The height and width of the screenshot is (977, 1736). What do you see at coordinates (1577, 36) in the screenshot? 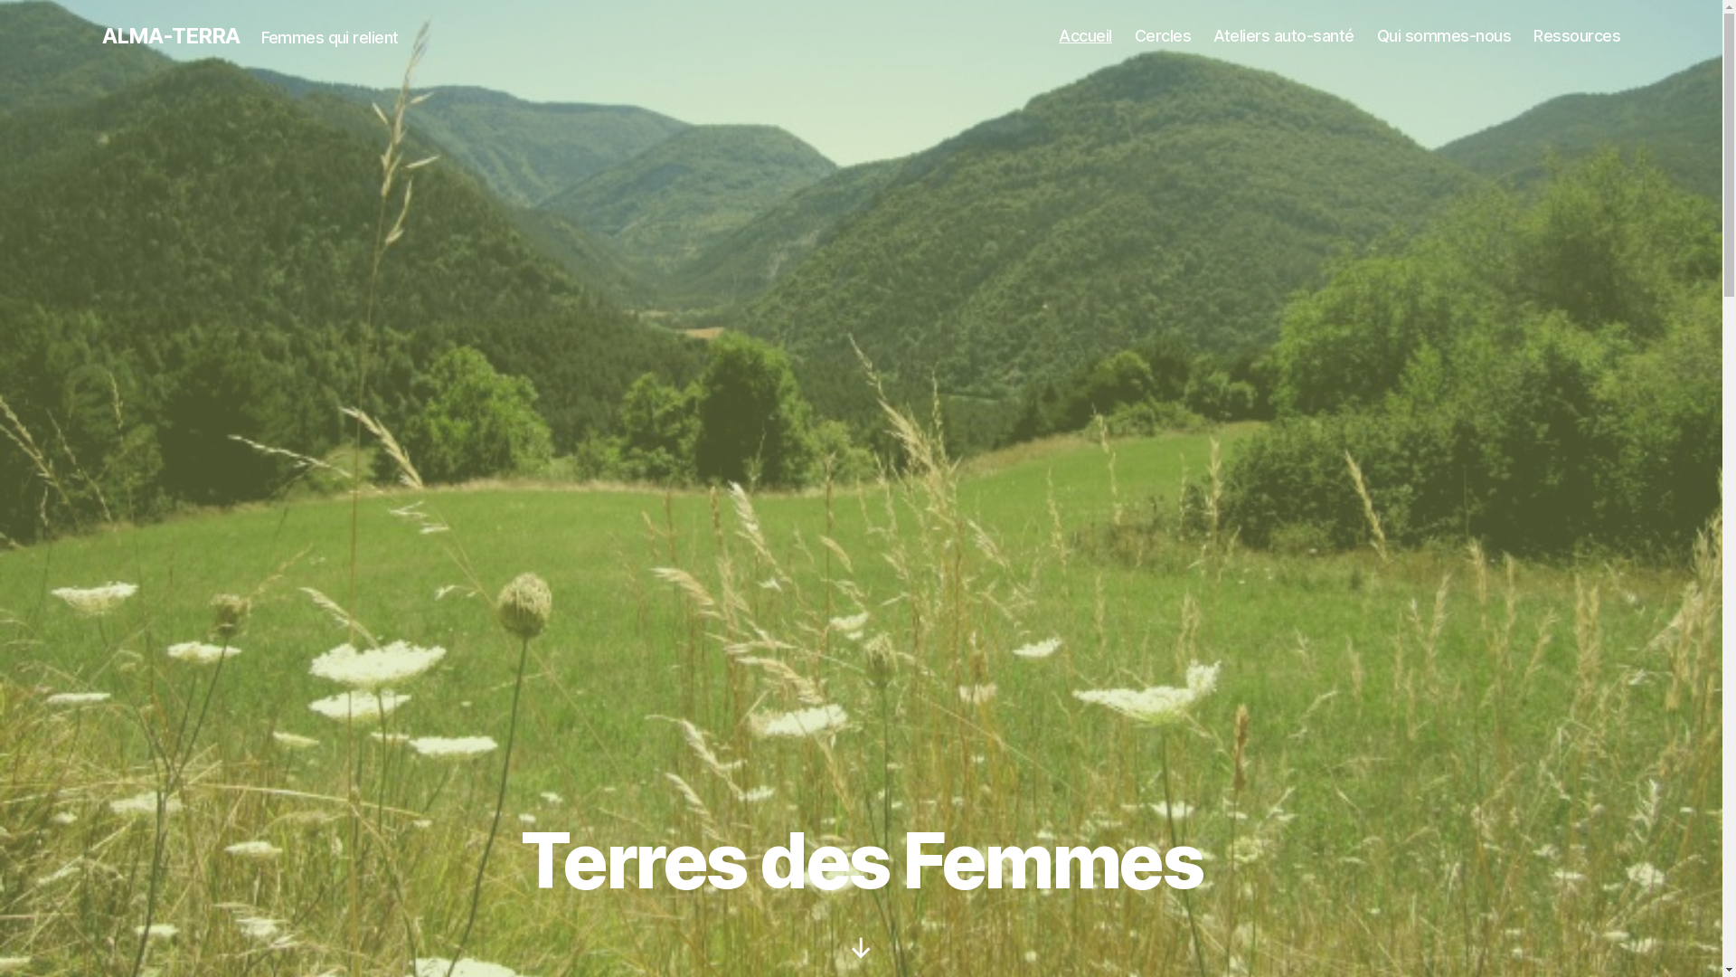
I see `Ressources` at bounding box center [1577, 36].